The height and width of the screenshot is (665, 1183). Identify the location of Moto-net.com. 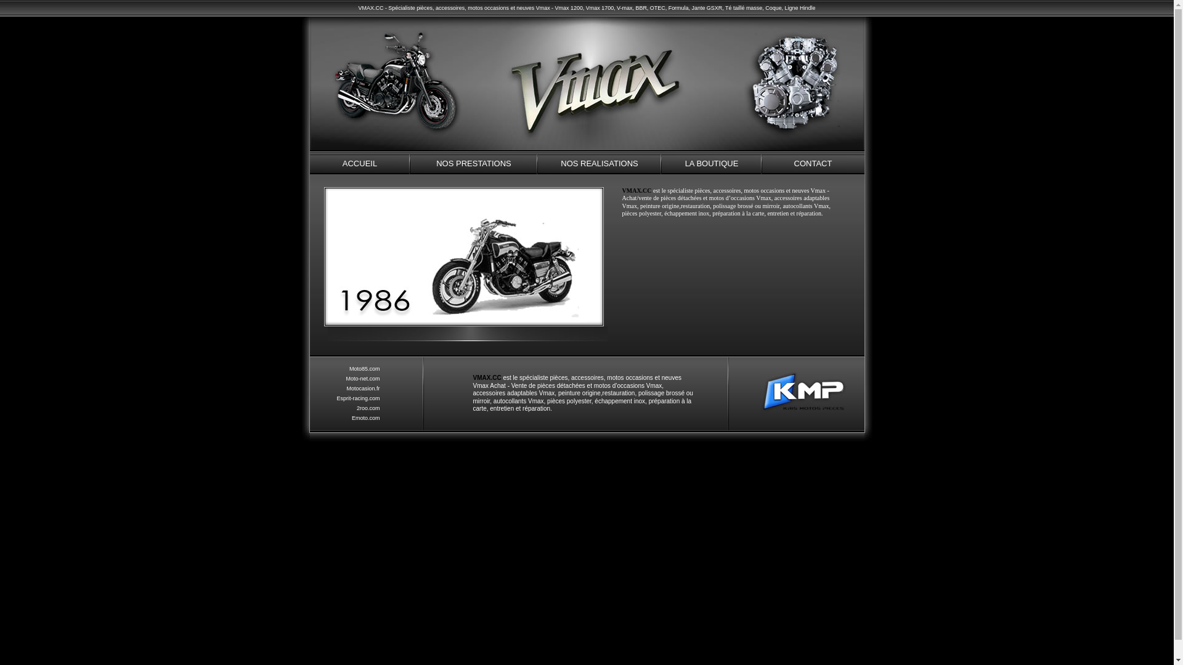
(364, 379).